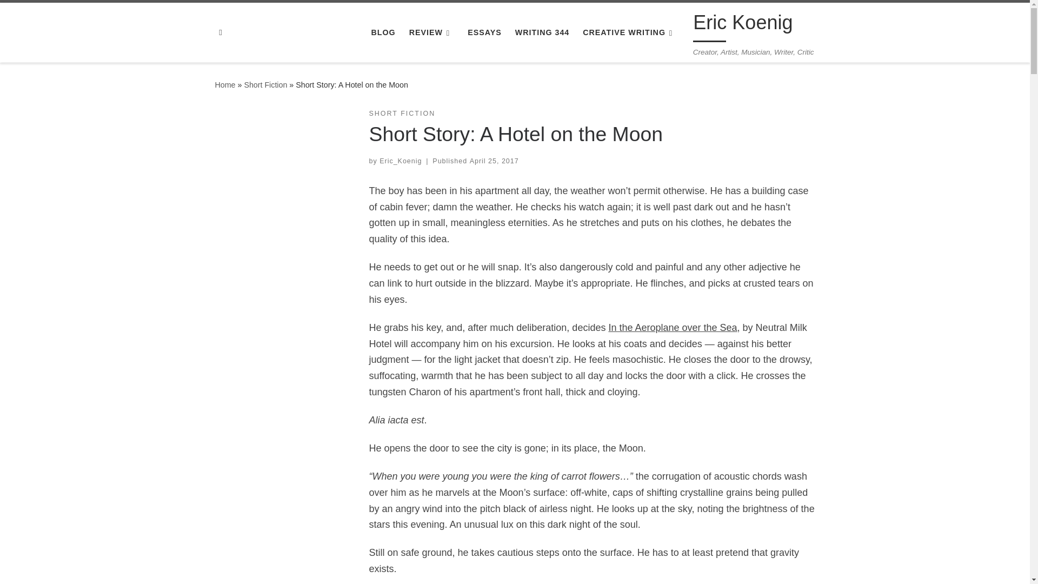 This screenshot has height=584, width=1038. What do you see at coordinates (743, 25) in the screenshot?
I see `Eric Koenig` at bounding box center [743, 25].